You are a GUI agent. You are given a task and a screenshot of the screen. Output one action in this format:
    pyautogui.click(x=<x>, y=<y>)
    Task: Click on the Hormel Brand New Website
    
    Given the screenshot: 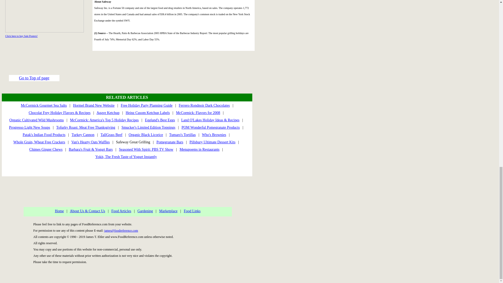 What is the action you would take?
    pyautogui.click(x=94, y=105)
    